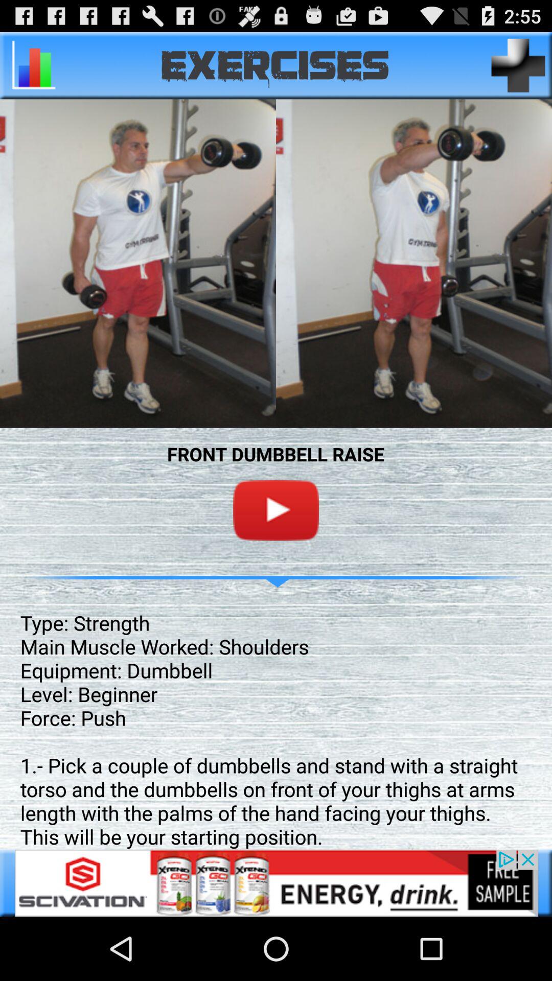 Image resolution: width=552 pixels, height=981 pixels. What do you see at coordinates (276, 510) in the screenshot?
I see `youtube button` at bounding box center [276, 510].